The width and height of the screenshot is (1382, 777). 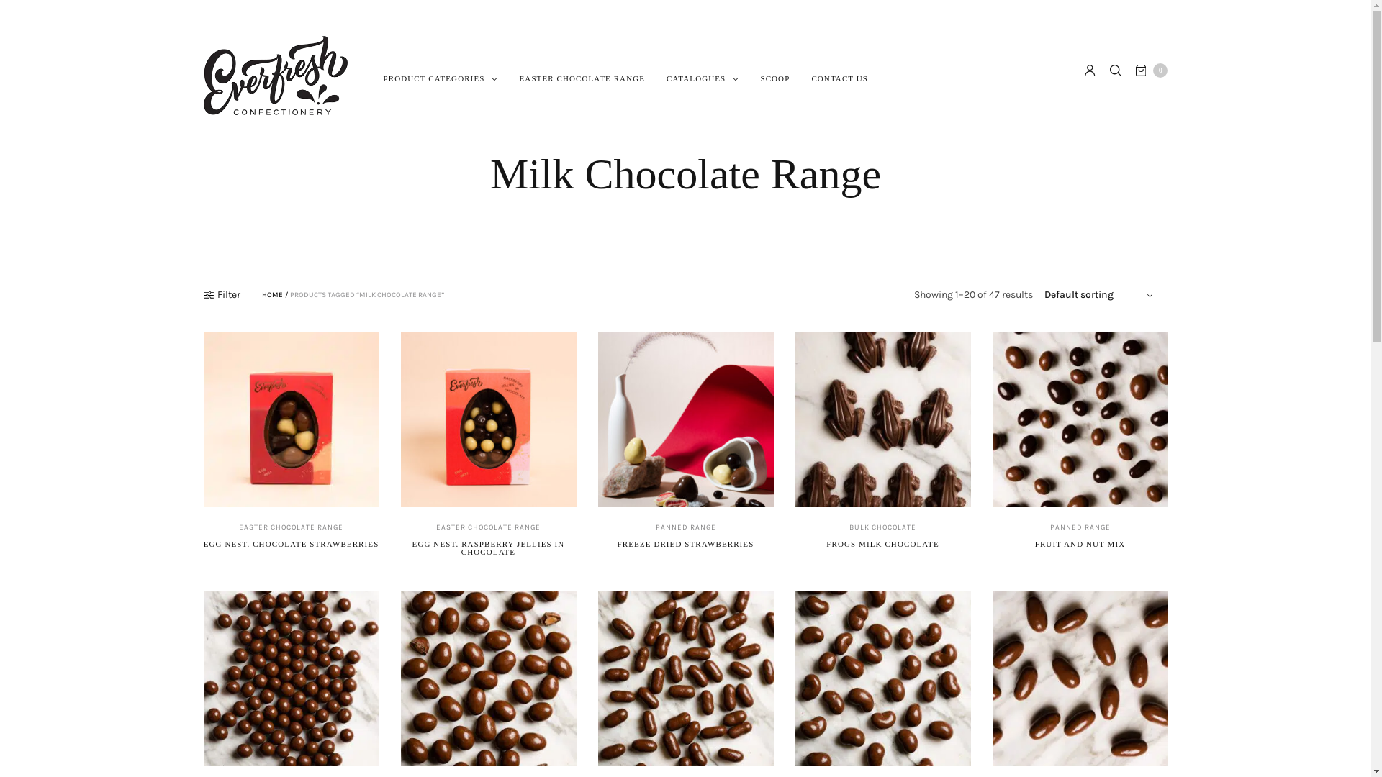 What do you see at coordinates (1080, 419) in the screenshot?
I see `Fruit and Nut Mix` at bounding box center [1080, 419].